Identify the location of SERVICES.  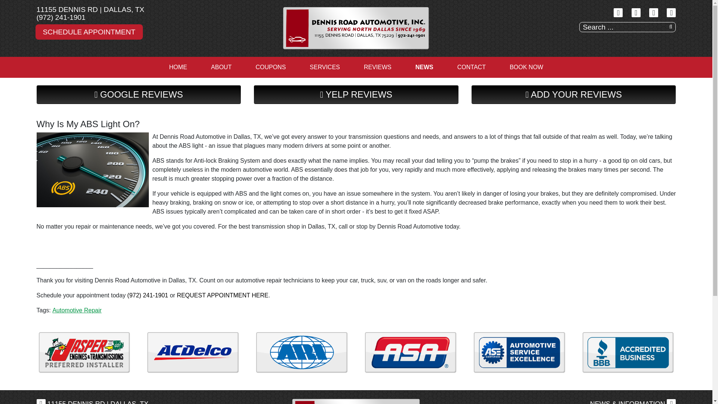
(325, 67).